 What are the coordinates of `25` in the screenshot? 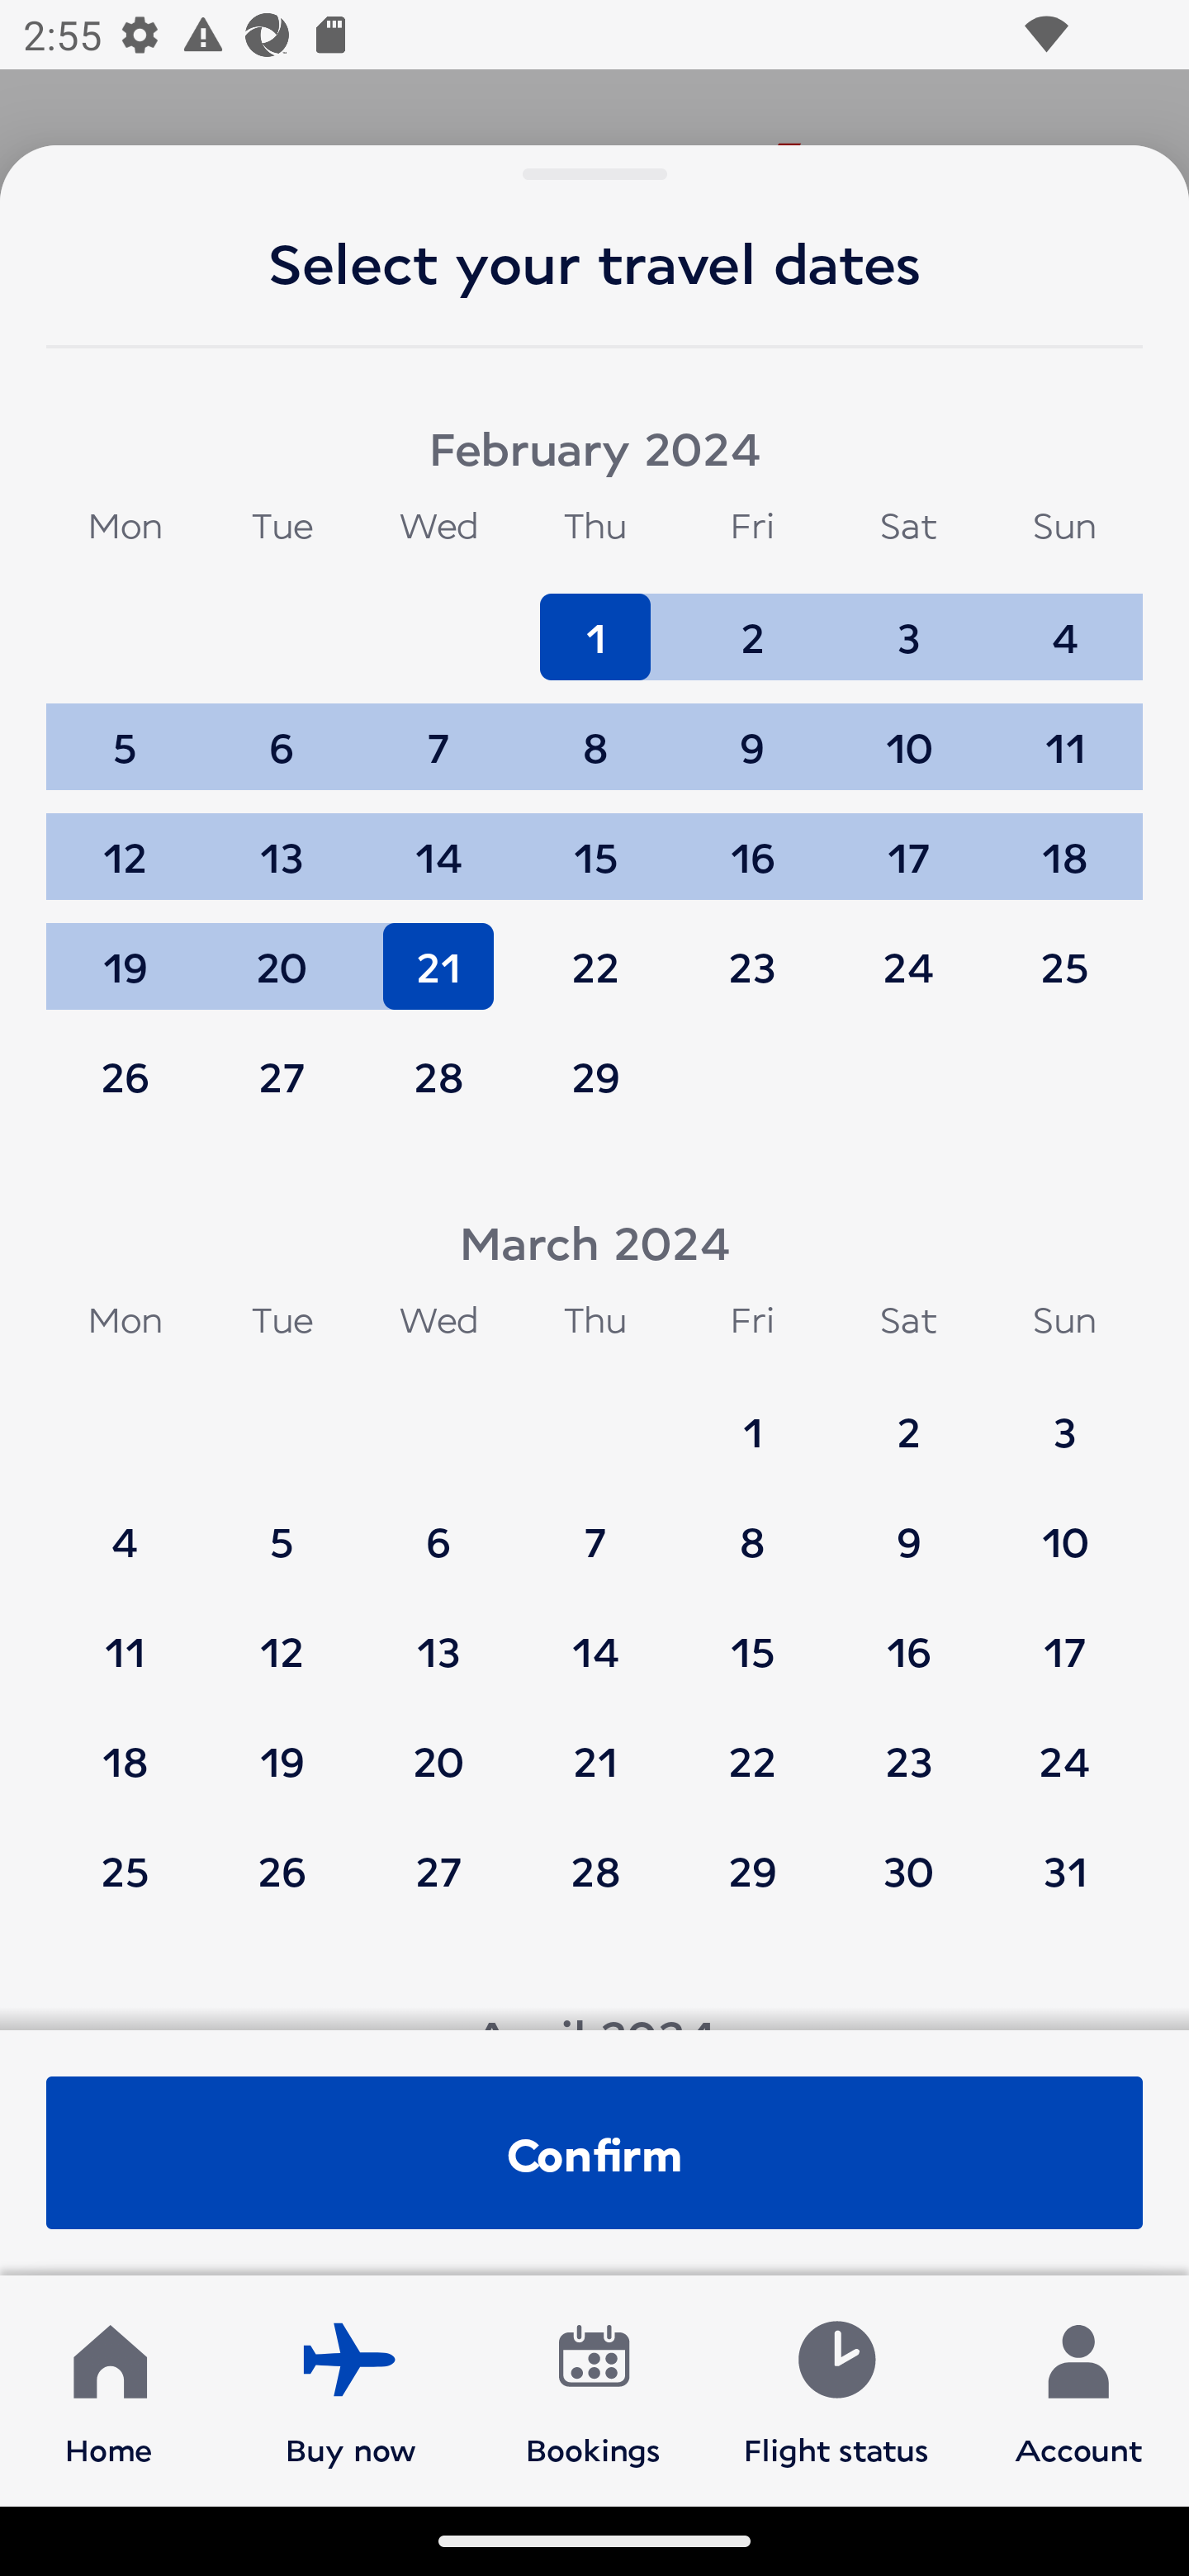 It's located at (125, 1869).